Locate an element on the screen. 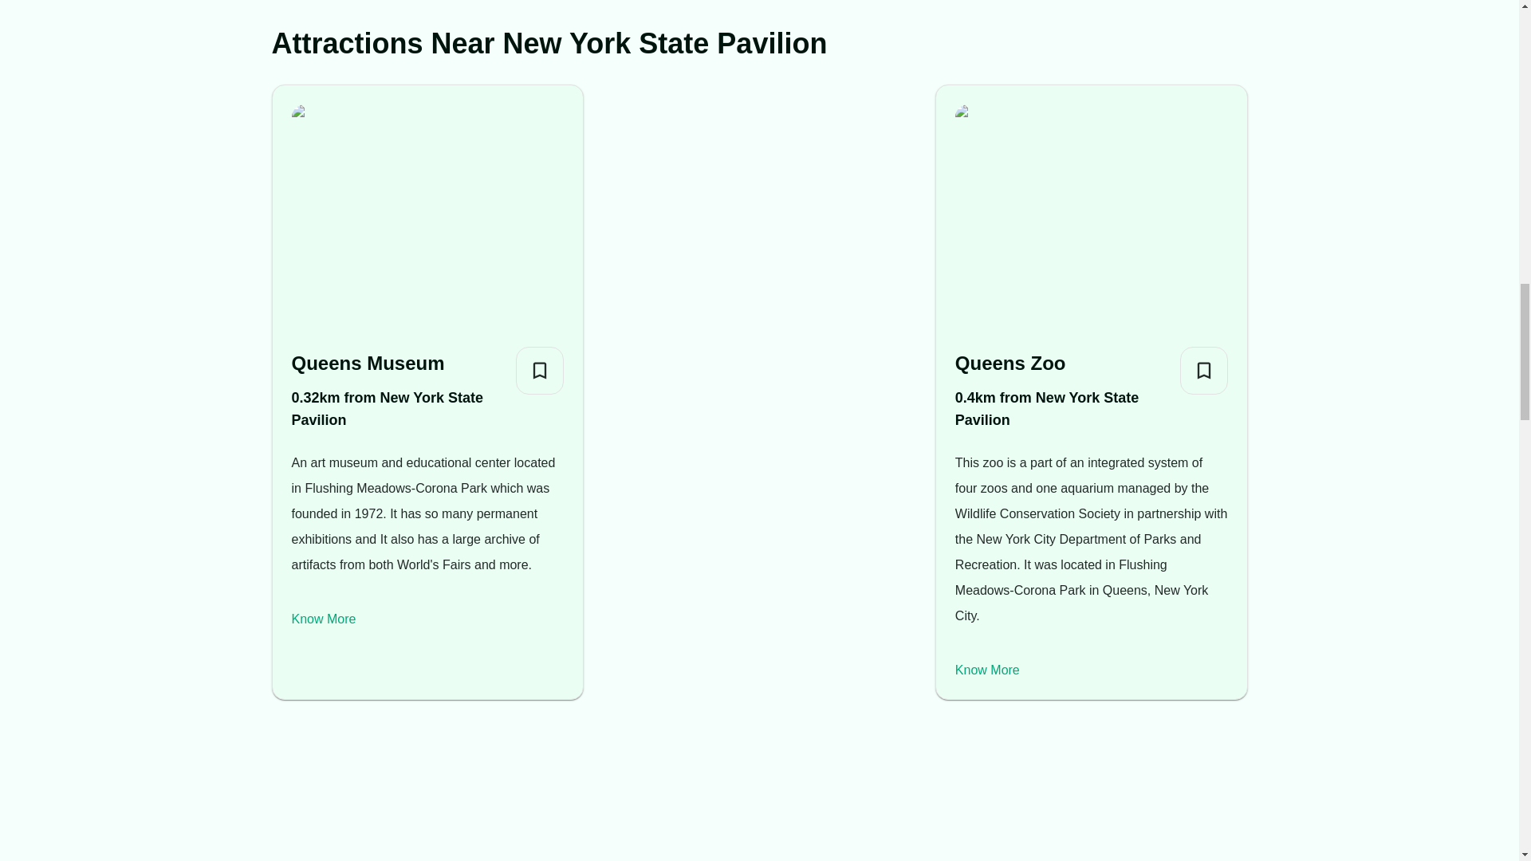  Queens Zoo is located at coordinates (1061, 364).